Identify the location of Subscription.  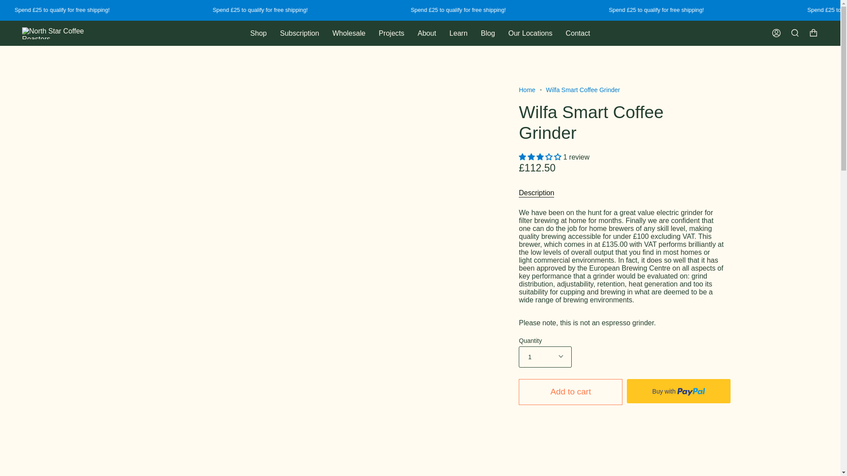
(300, 33).